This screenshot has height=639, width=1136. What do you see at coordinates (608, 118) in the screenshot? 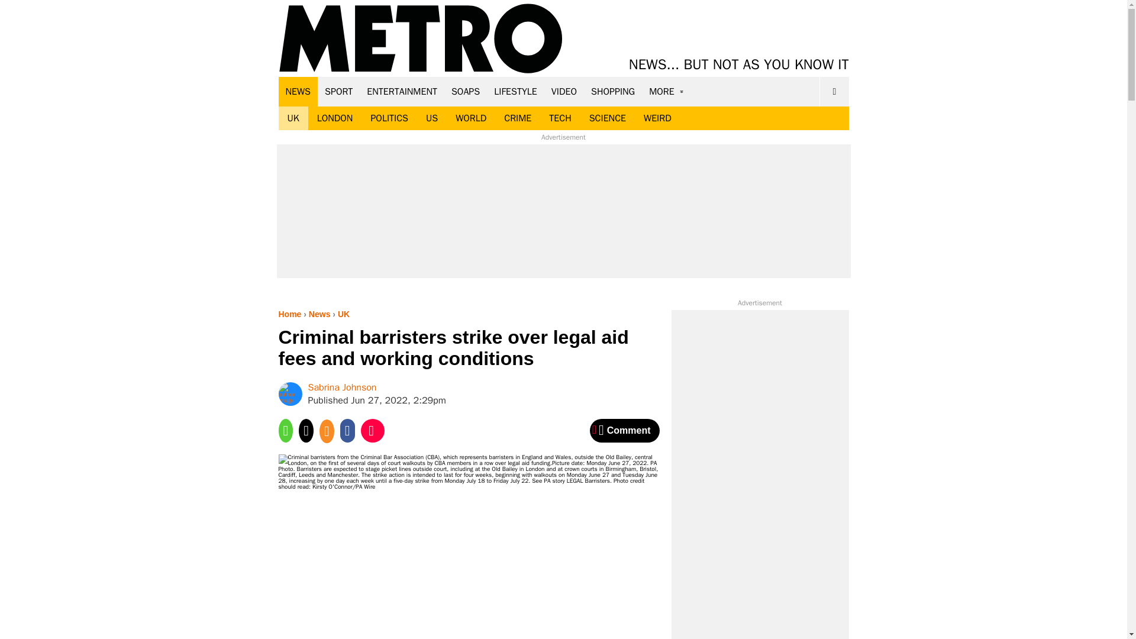
I see `SCIENCE` at bounding box center [608, 118].